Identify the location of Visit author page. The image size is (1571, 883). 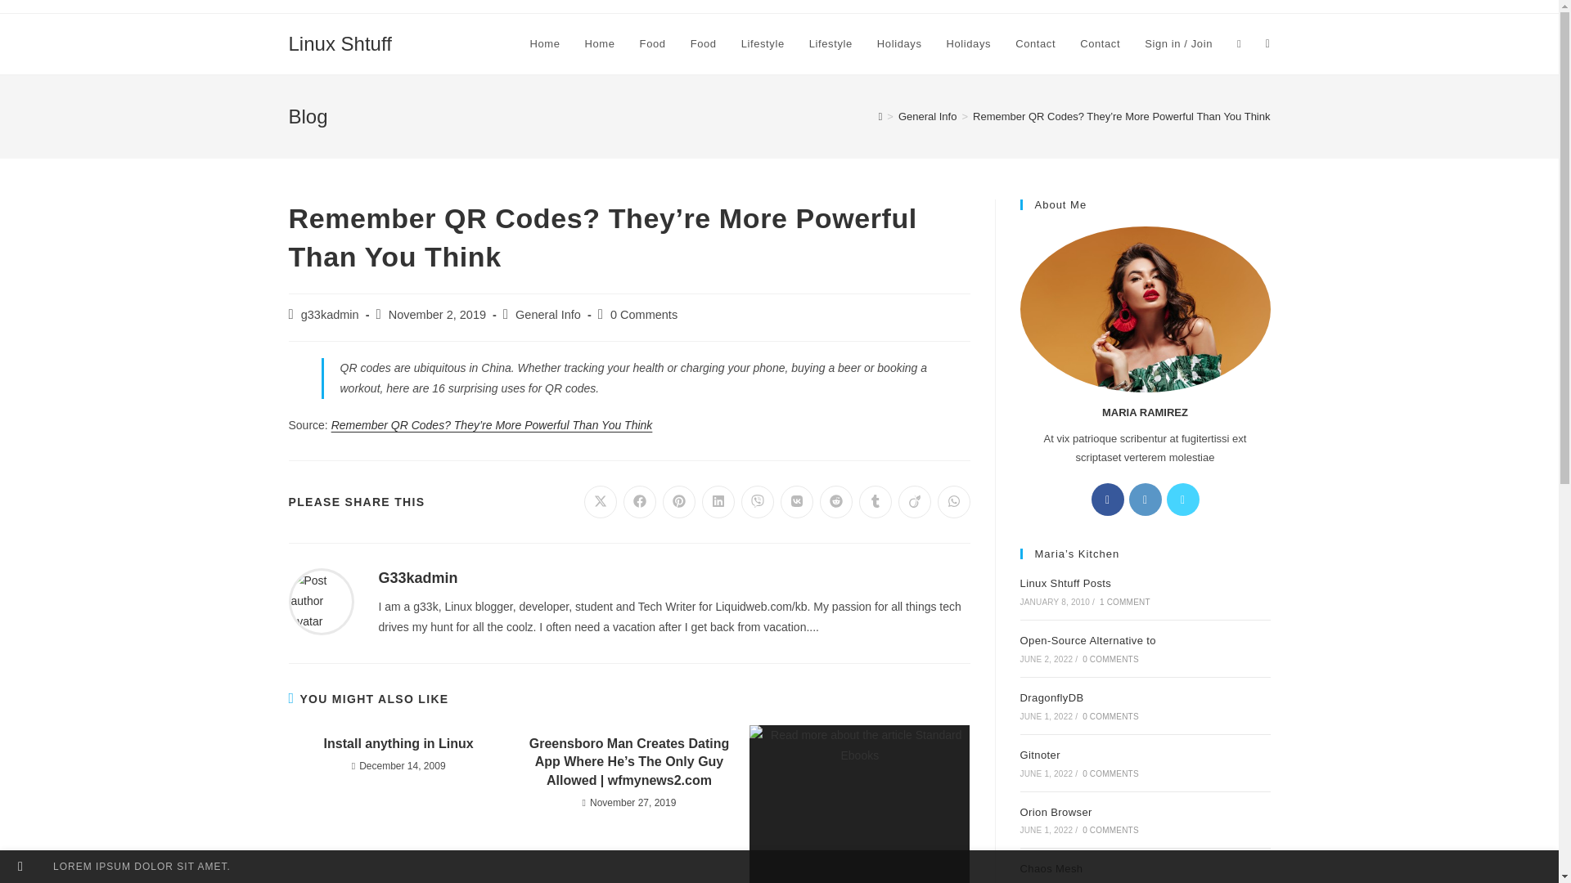
(321, 600).